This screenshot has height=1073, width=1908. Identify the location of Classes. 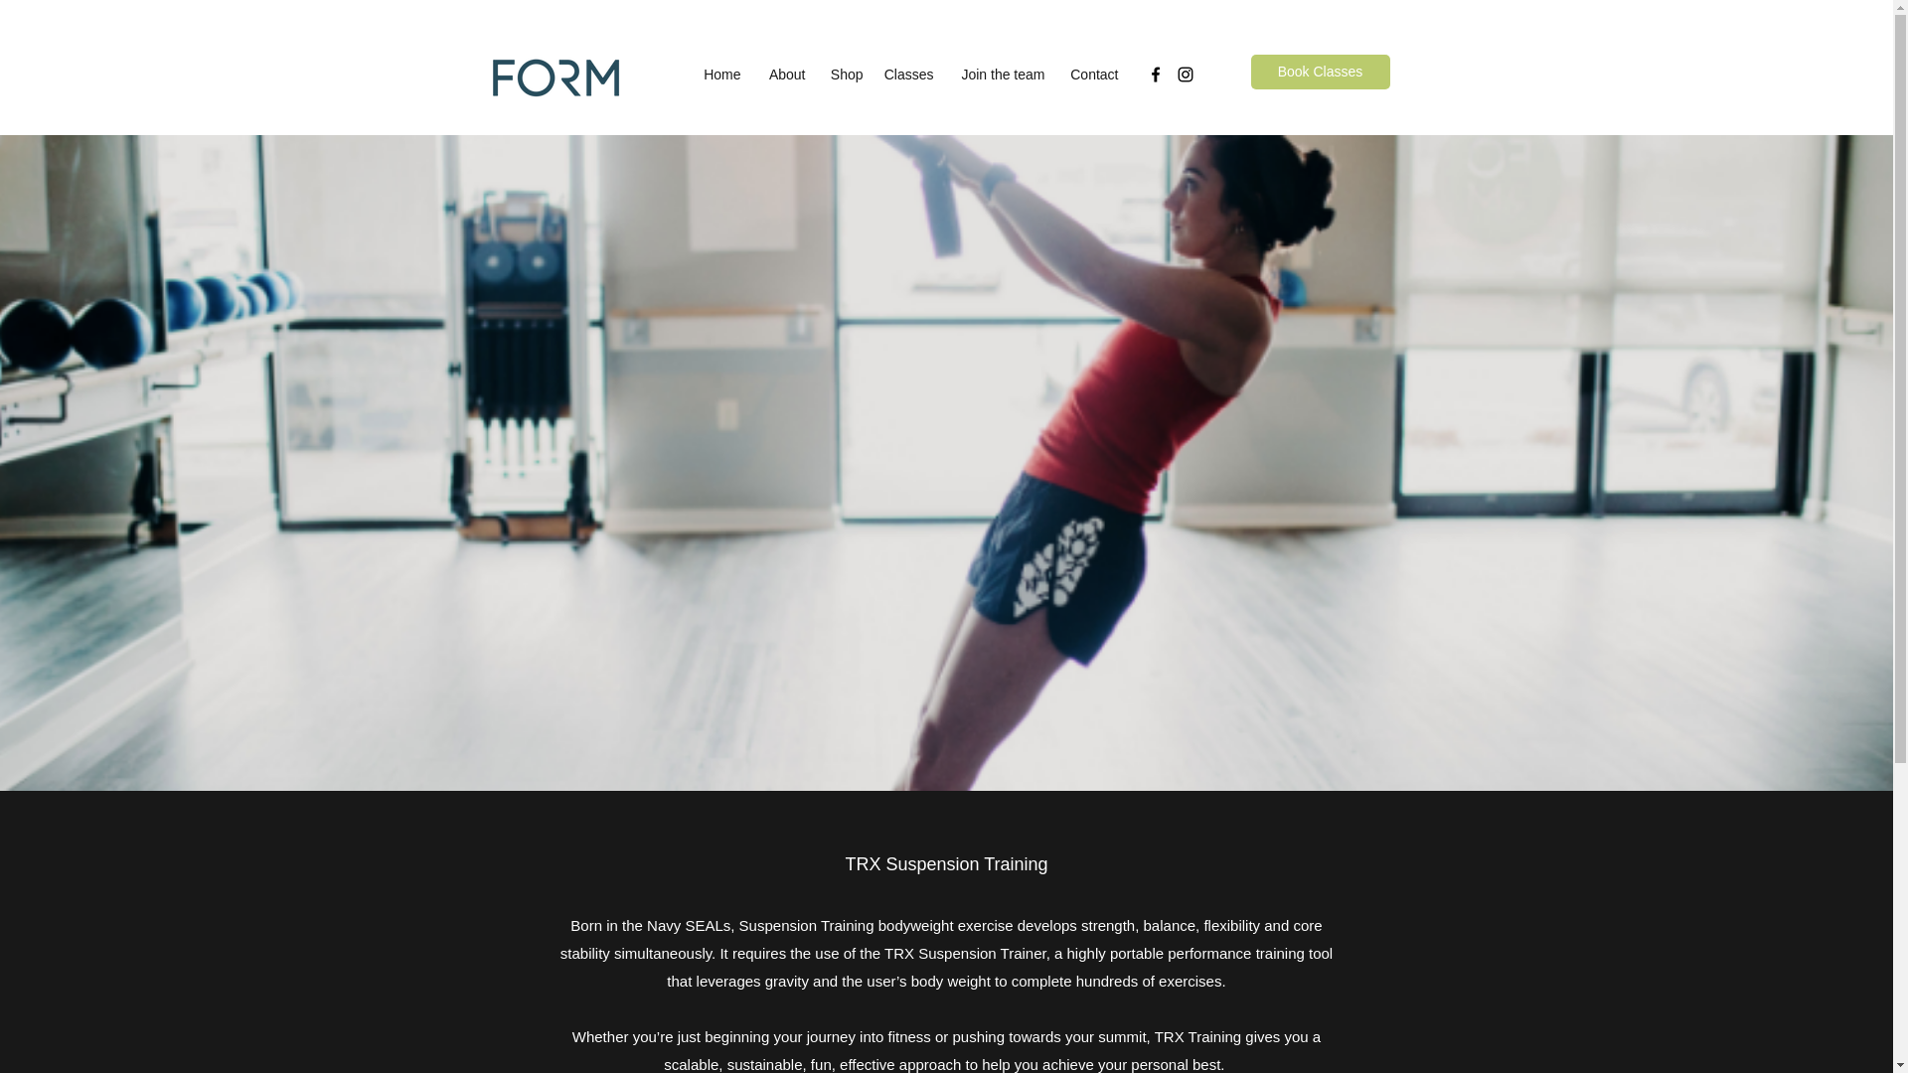
(906, 74).